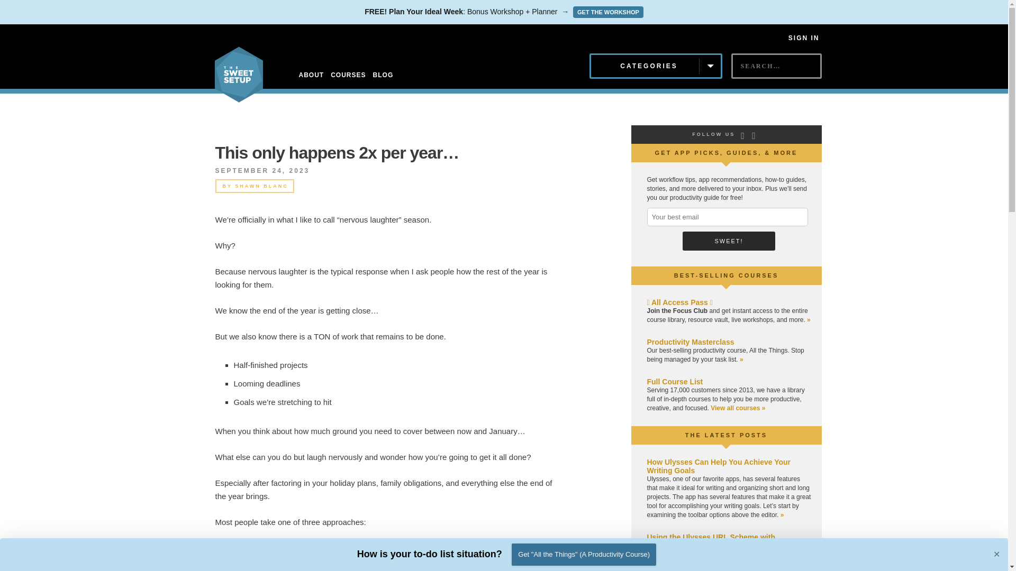  Describe the element at coordinates (729, 241) in the screenshot. I see `Sweet!` at that location.